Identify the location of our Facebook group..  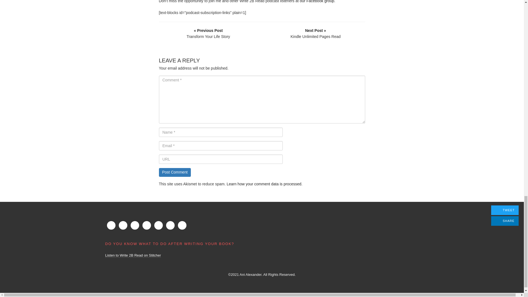
(317, 1).